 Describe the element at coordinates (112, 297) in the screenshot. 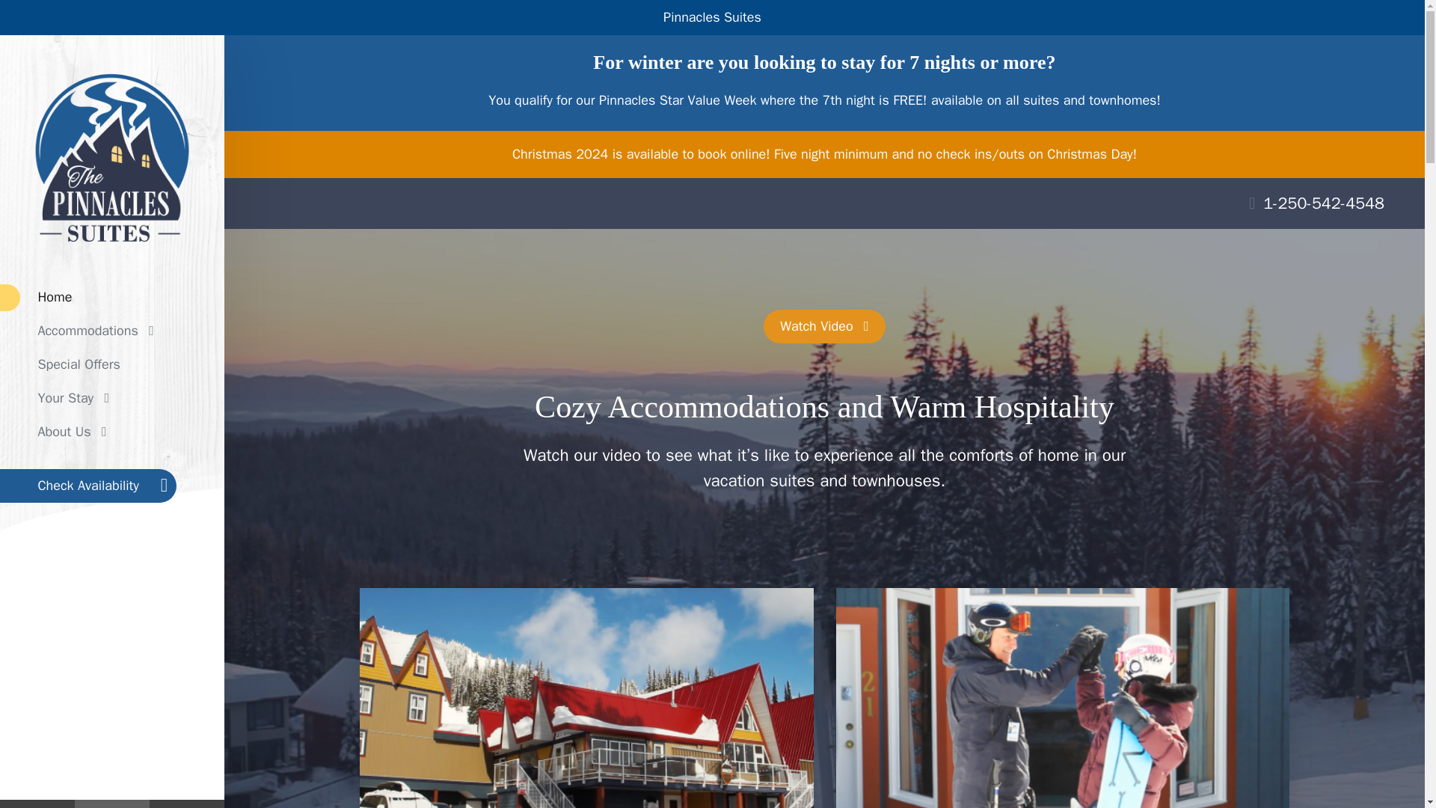

I see `Home` at that location.